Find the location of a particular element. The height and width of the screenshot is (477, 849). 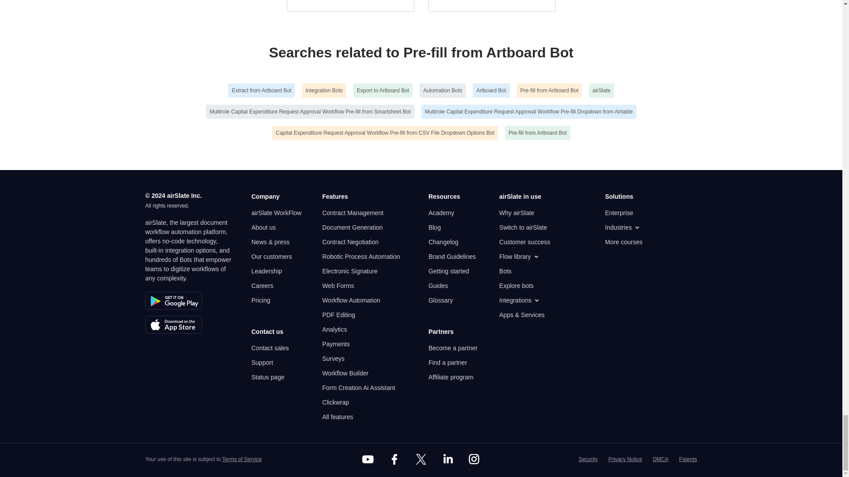

Facebook is located at coordinates (394, 459).